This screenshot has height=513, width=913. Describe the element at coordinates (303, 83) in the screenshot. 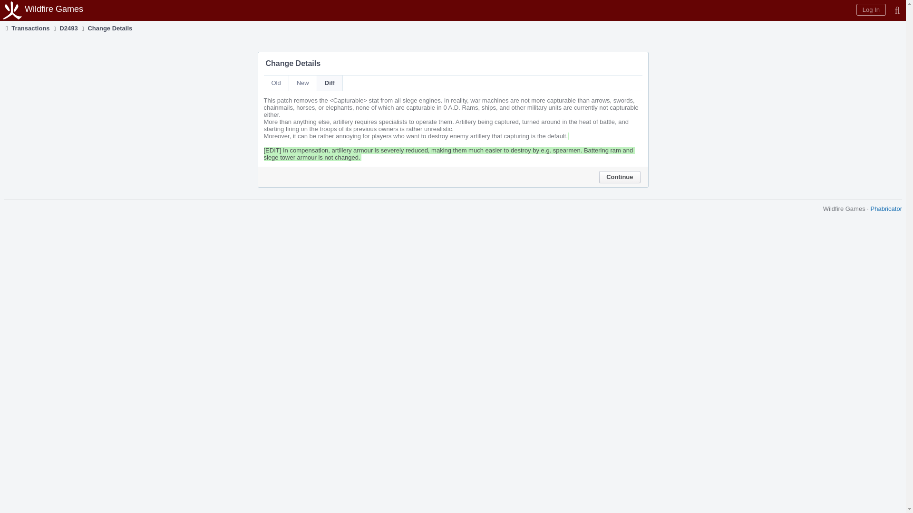

I see `New` at that location.